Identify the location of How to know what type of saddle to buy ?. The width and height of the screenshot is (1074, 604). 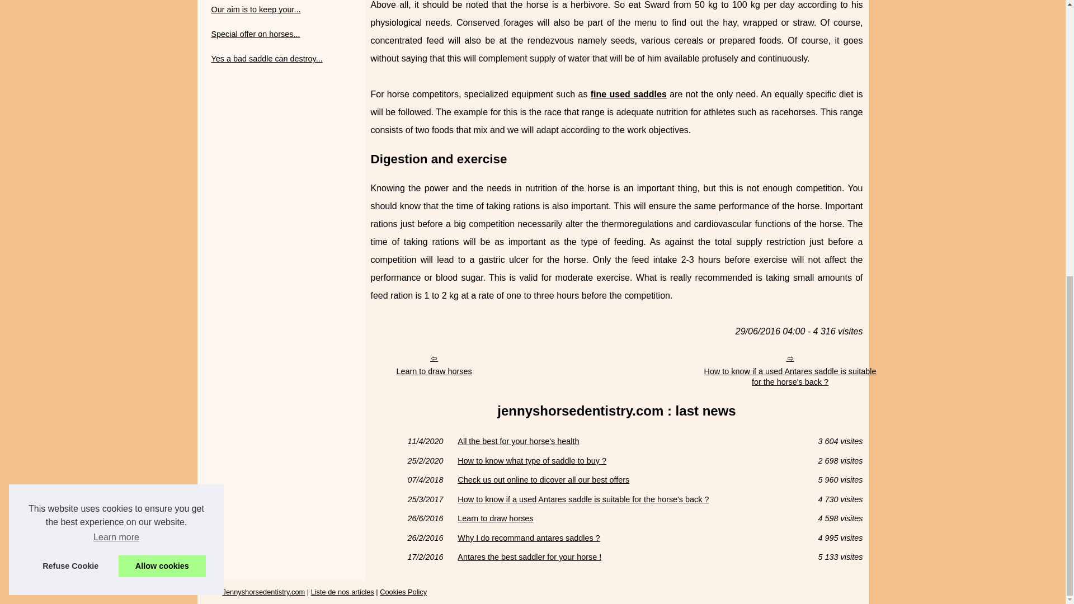
(628, 460).